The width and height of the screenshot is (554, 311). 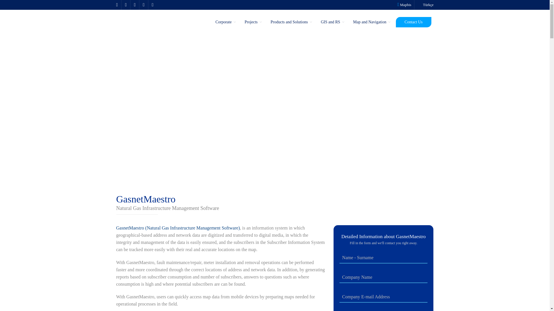 I want to click on  Mapbis, so click(x=404, y=5).